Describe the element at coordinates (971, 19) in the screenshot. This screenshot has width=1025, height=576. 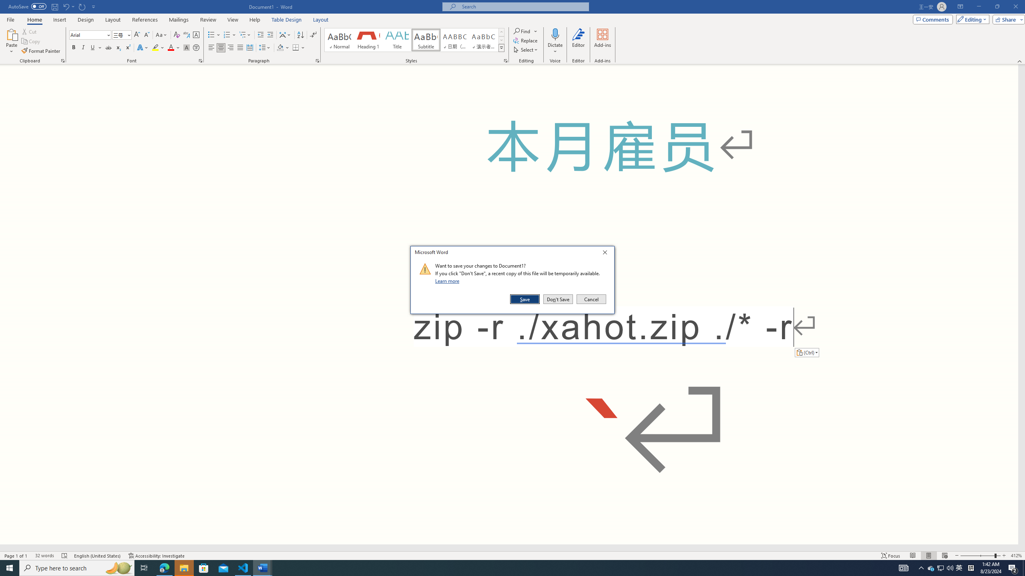
I see `Editing` at that location.